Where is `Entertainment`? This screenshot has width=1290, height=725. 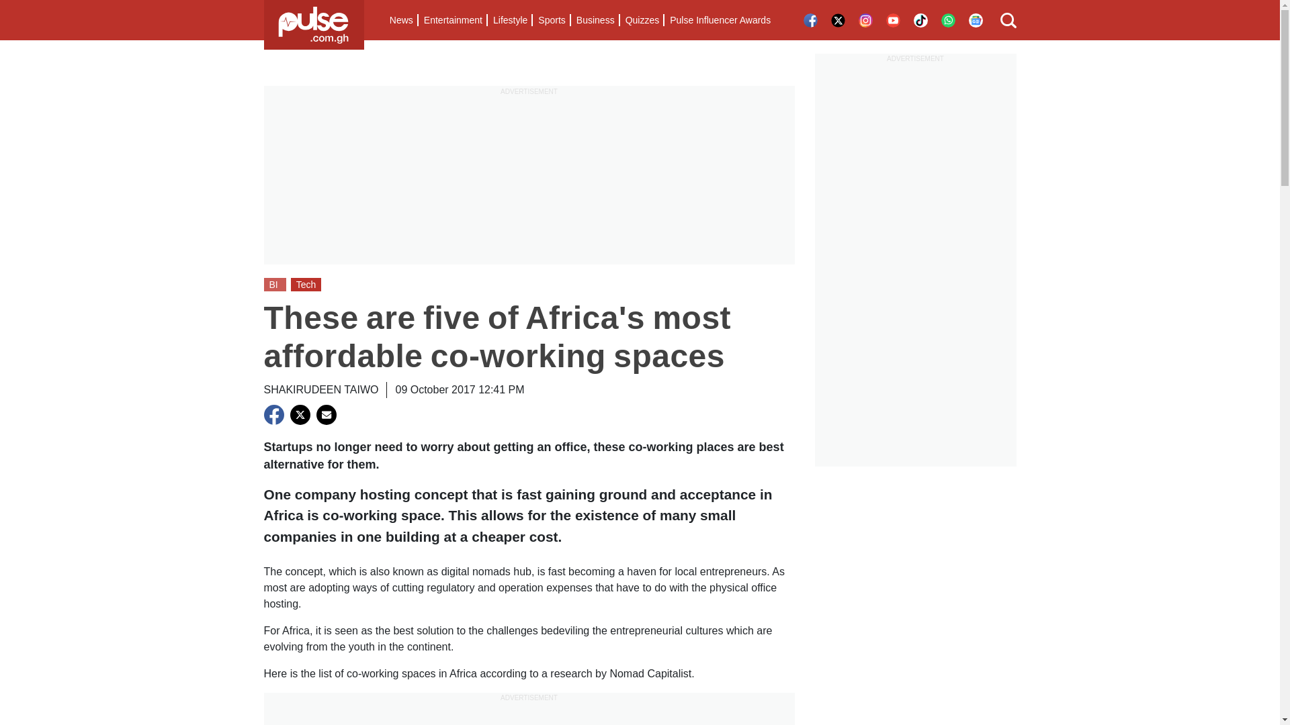
Entertainment is located at coordinates (453, 20).